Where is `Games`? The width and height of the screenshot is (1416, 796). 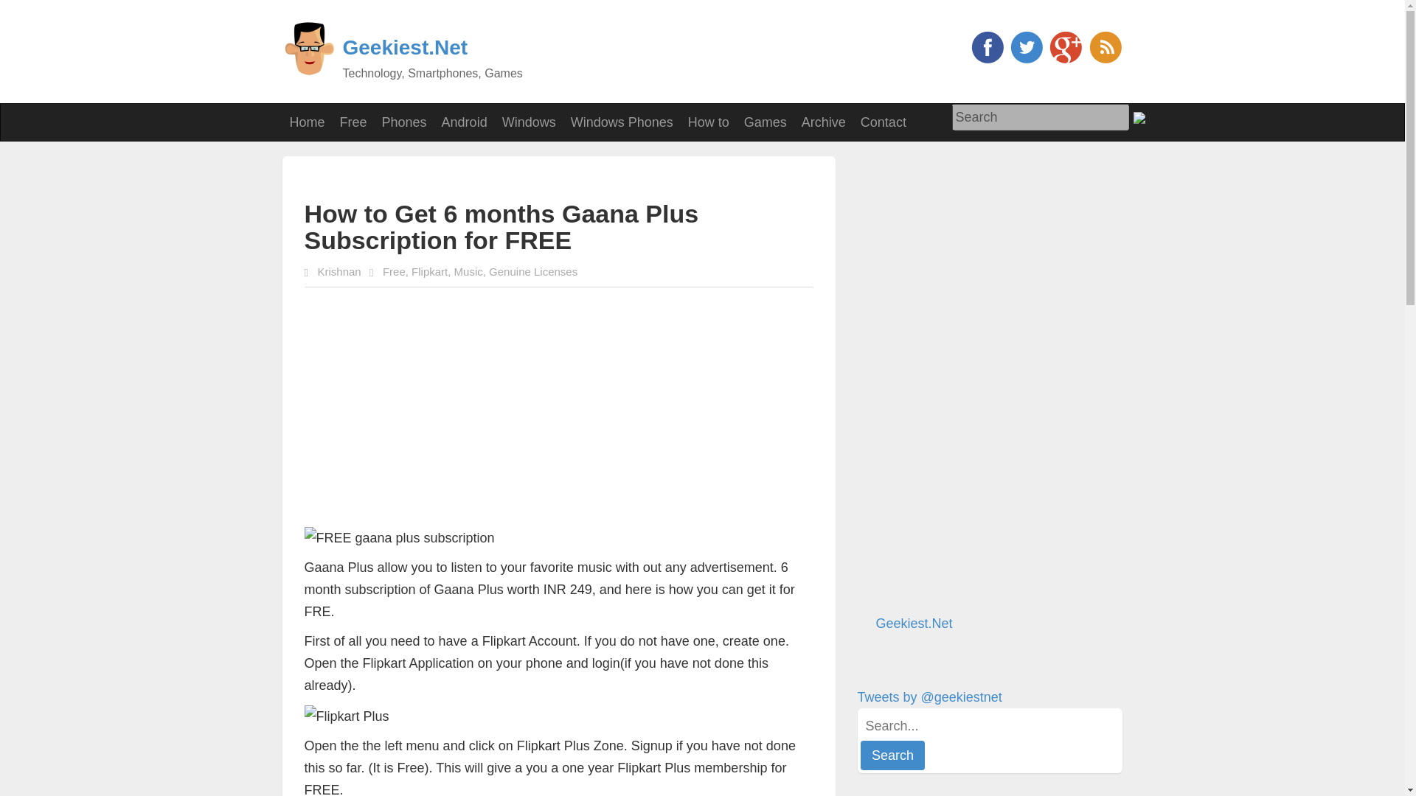 Games is located at coordinates (766, 122).